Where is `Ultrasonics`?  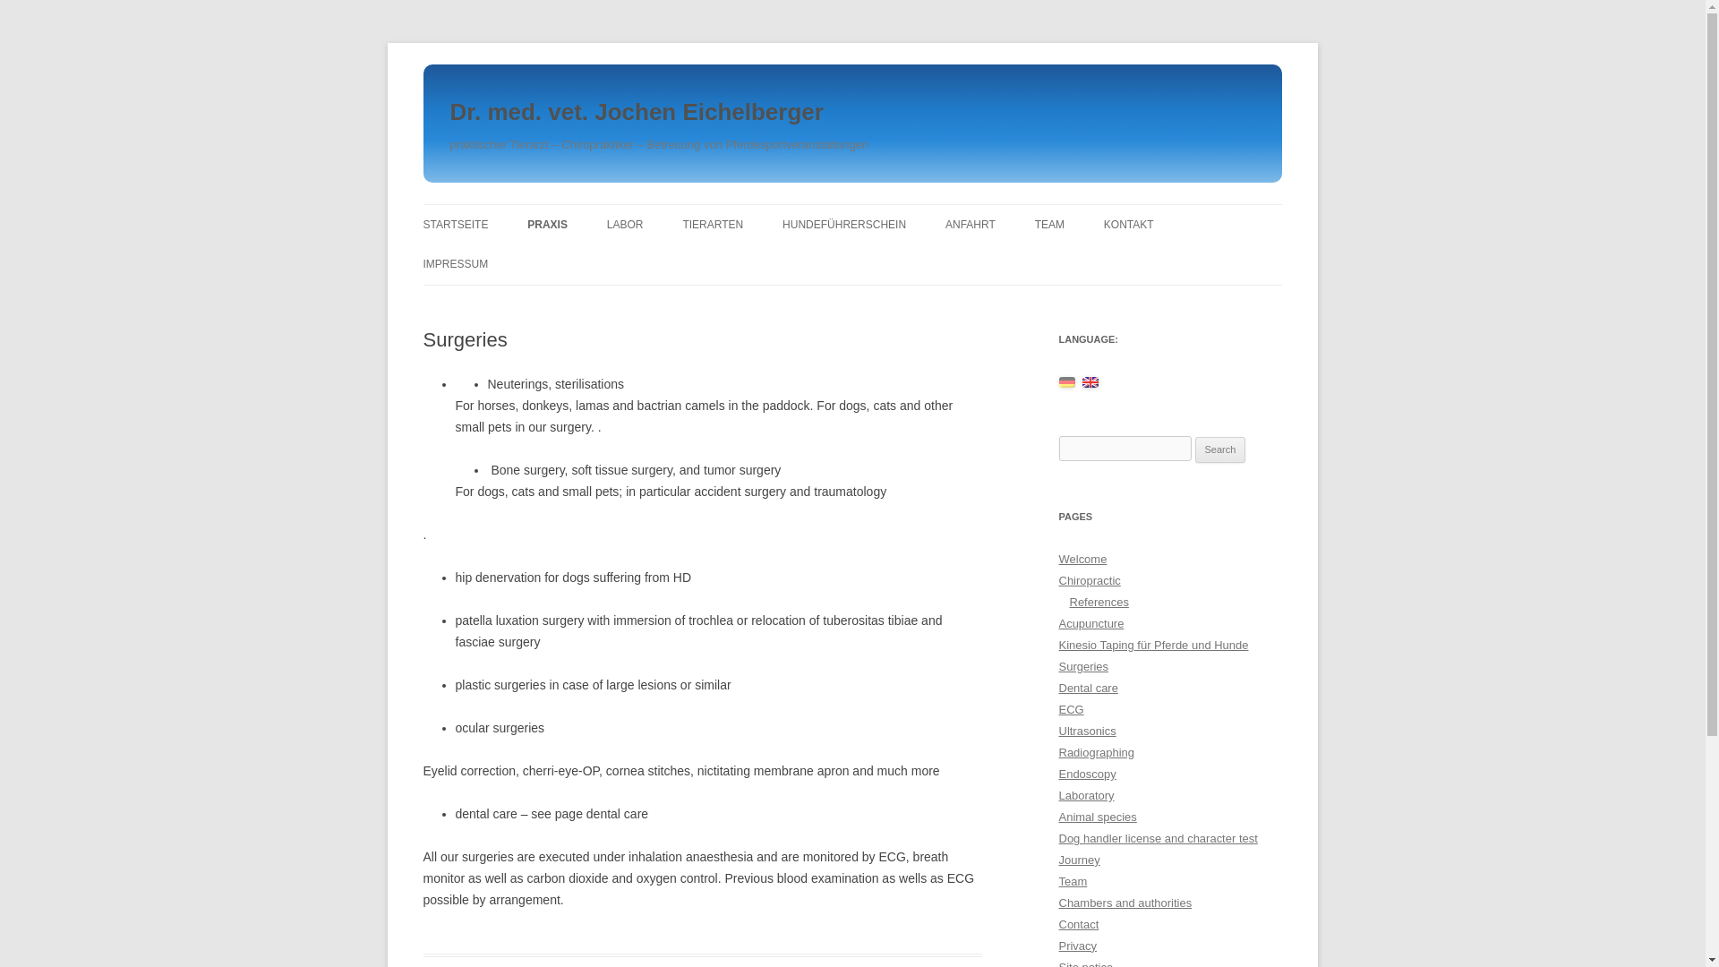 Ultrasonics is located at coordinates (1087, 731).